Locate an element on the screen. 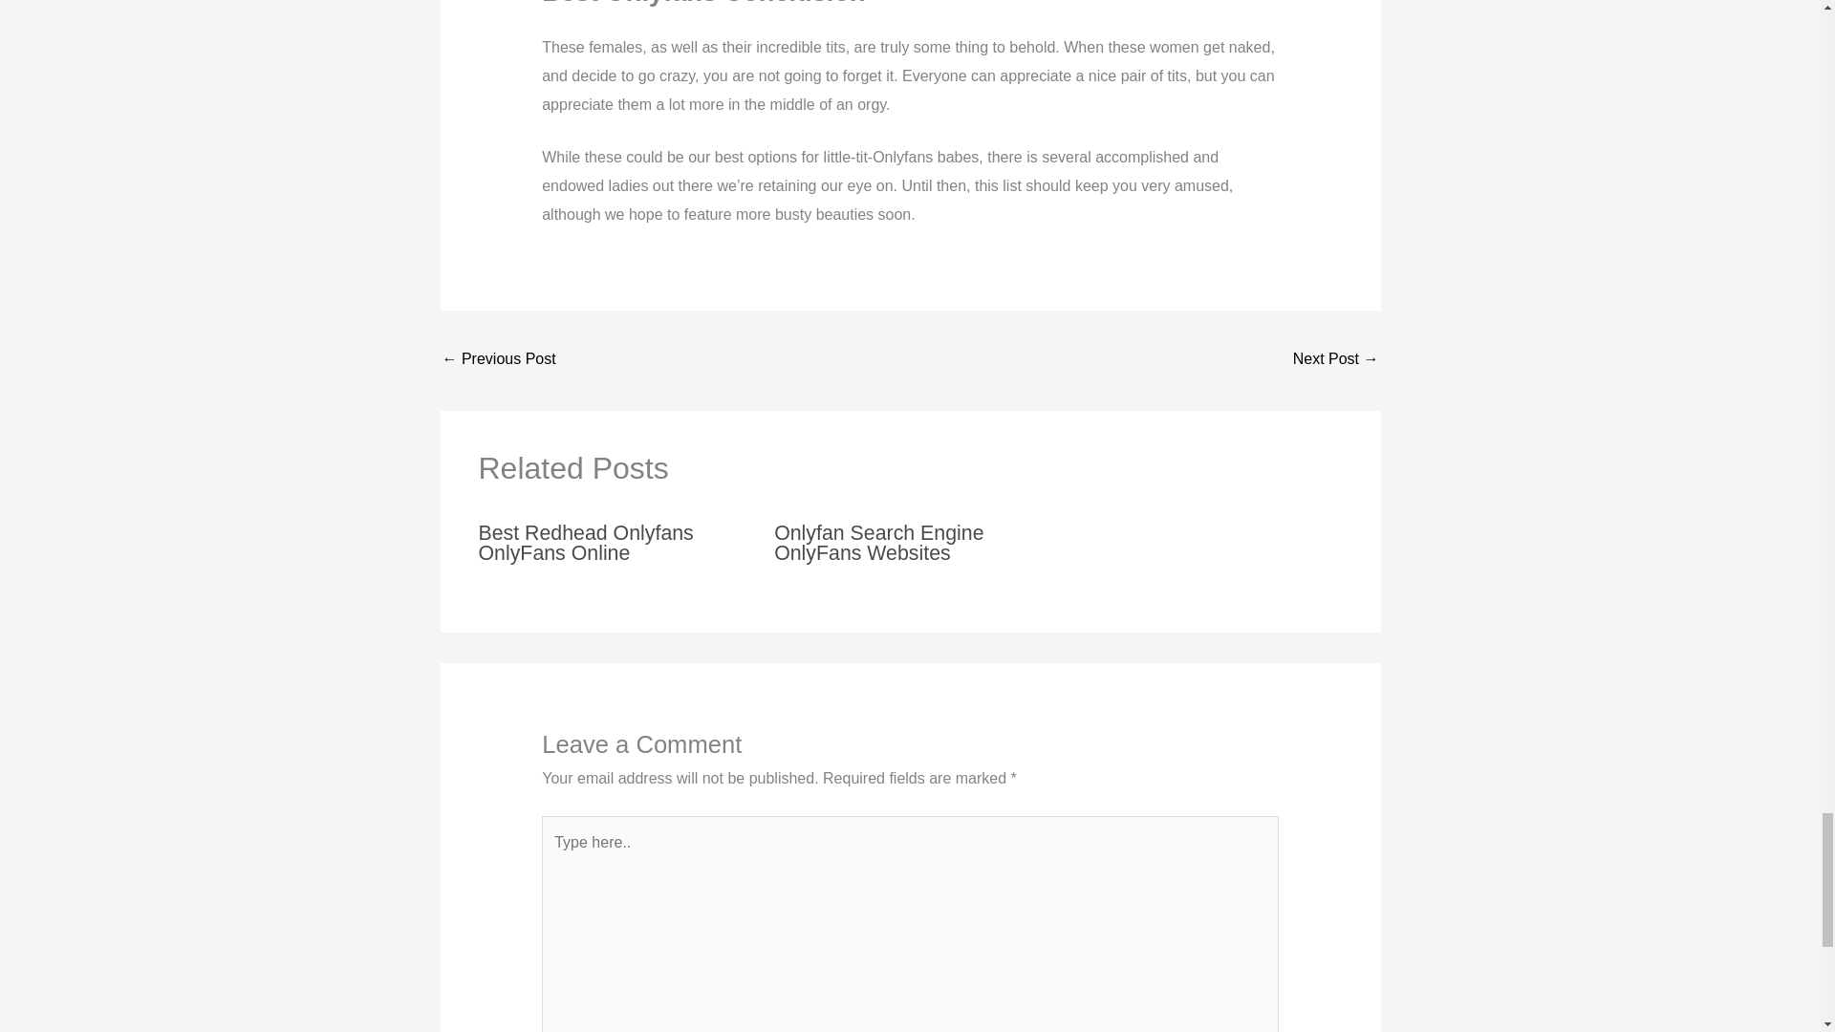 This screenshot has width=1835, height=1032. Most Popular Male Onlyfans OnlyFans  Online is located at coordinates (1336, 360).